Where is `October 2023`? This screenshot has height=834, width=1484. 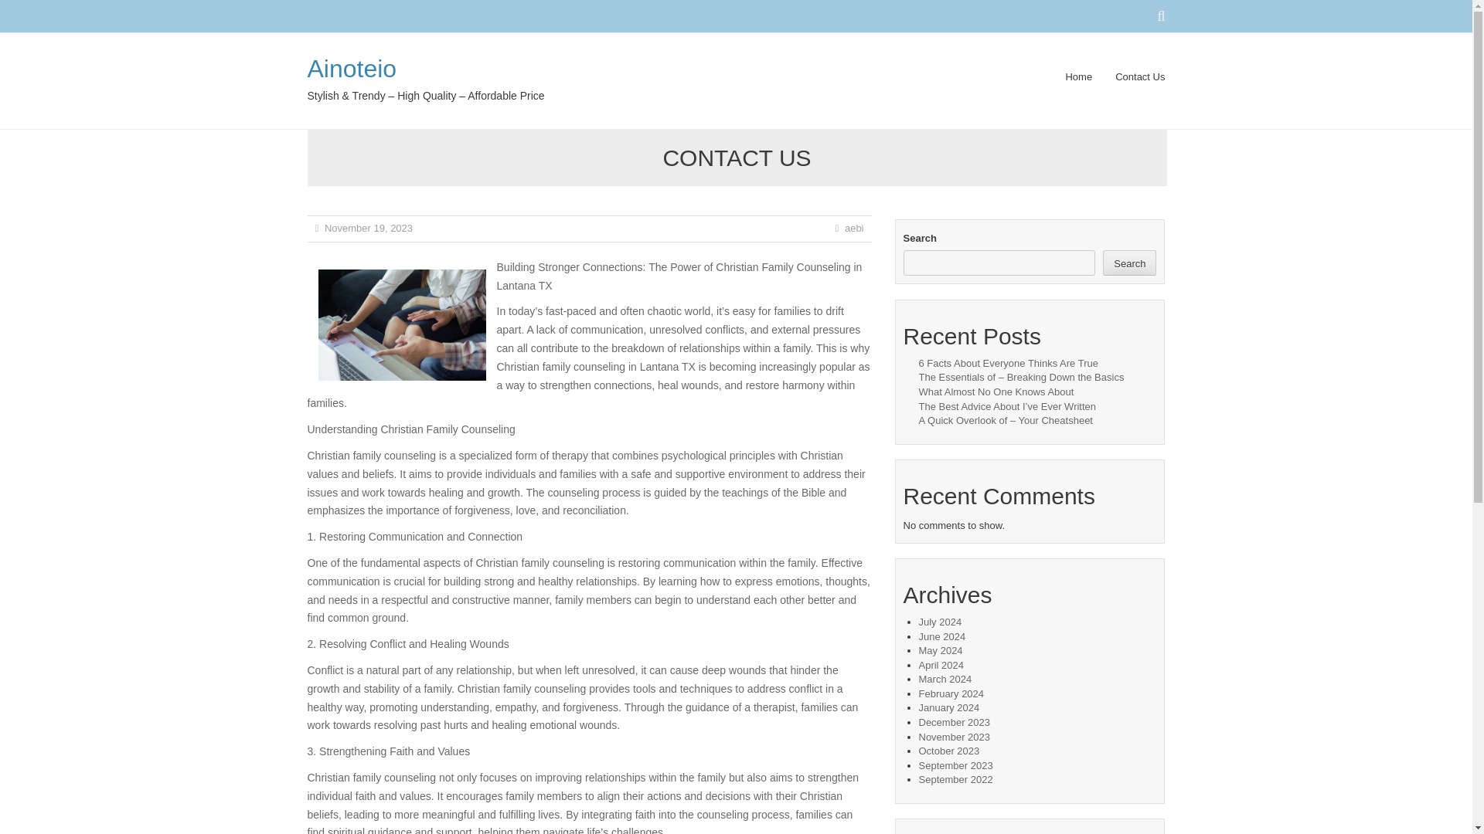
October 2023 is located at coordinates (949, 751).